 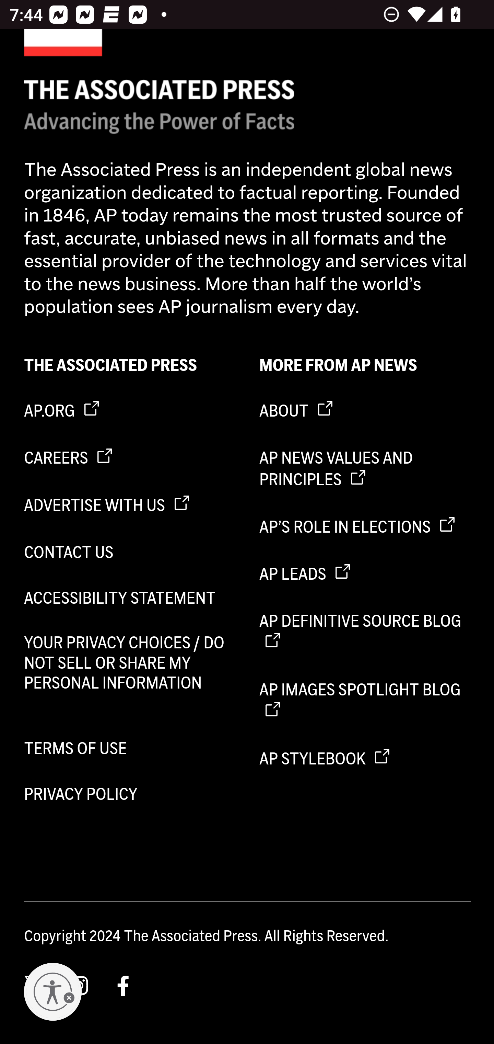 What do you see at coordinates (366, 575) in the screenshot?
I see `AP LEADS ` at bounding box center [366, 575].